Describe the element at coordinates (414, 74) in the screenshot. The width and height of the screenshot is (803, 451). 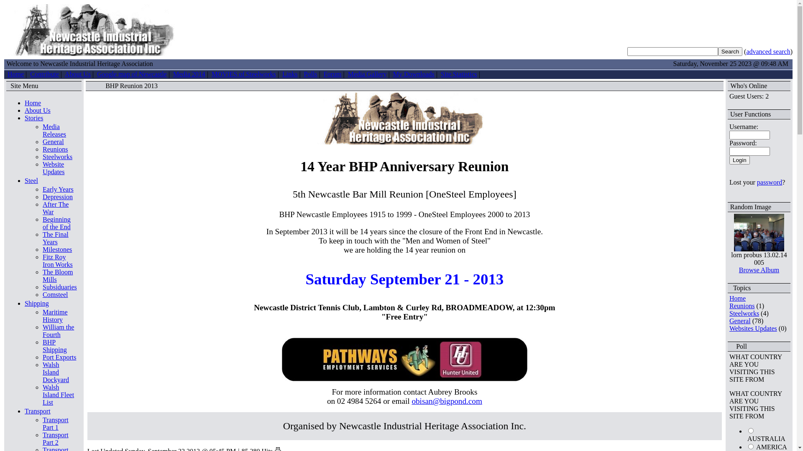
I see `My Downloads` at that location.